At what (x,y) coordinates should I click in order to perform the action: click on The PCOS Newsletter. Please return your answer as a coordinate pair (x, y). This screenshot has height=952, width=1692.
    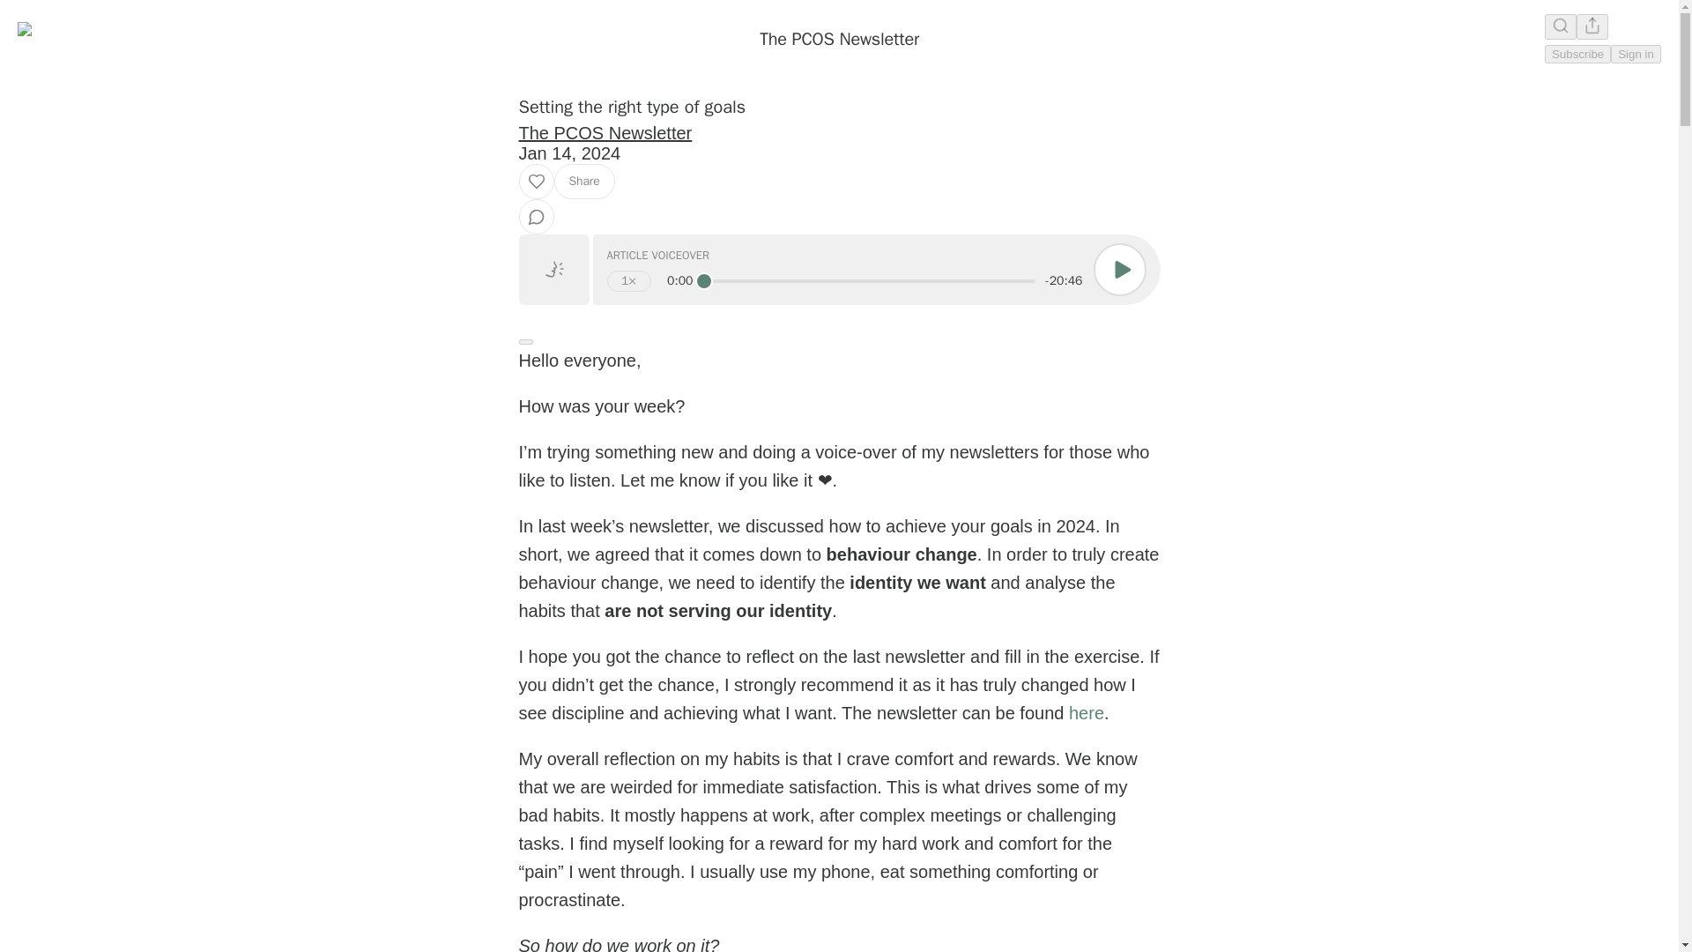
    Looking at the image, I should click on (839, 39).